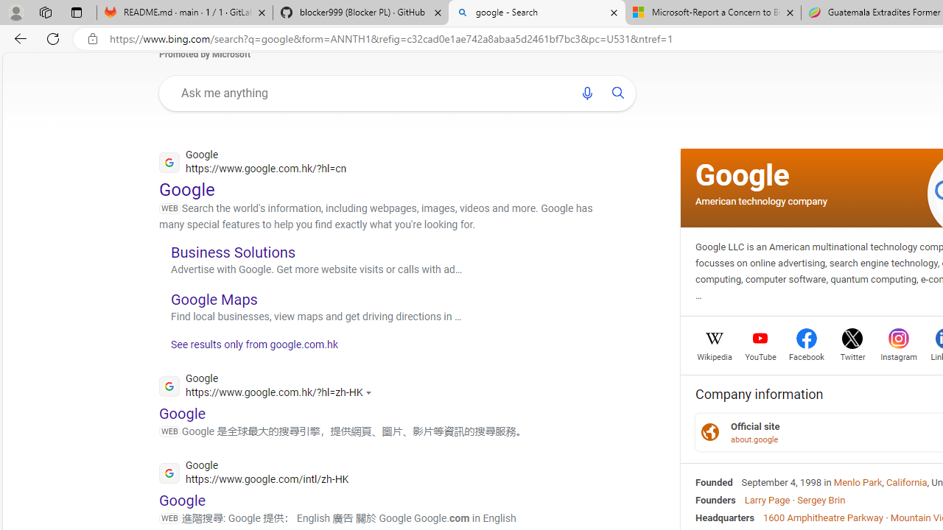  Describe the element at coordinates (714, 482) in the screenshot. I see `Founded` at that location.